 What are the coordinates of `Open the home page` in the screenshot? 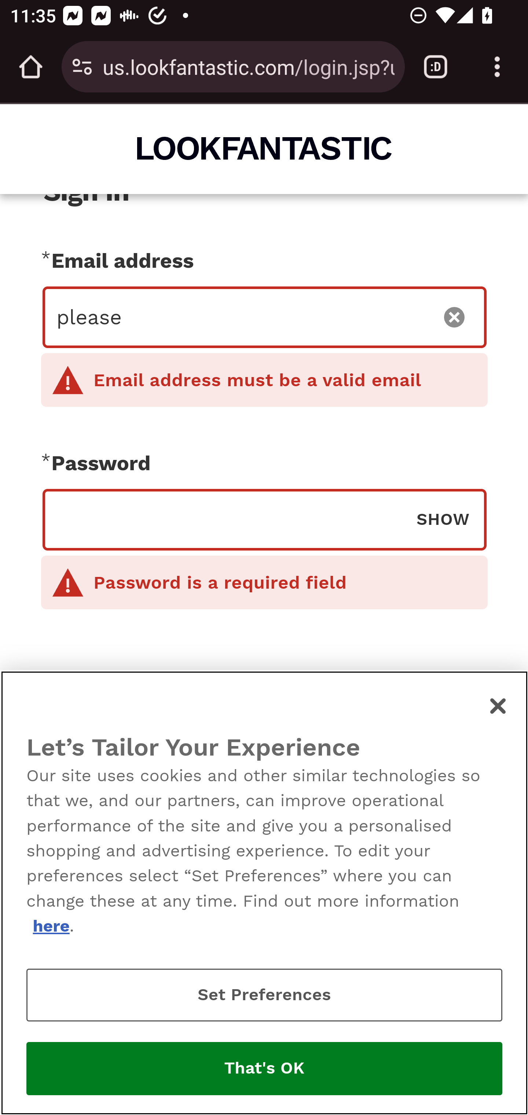 It's located at (31, 67).